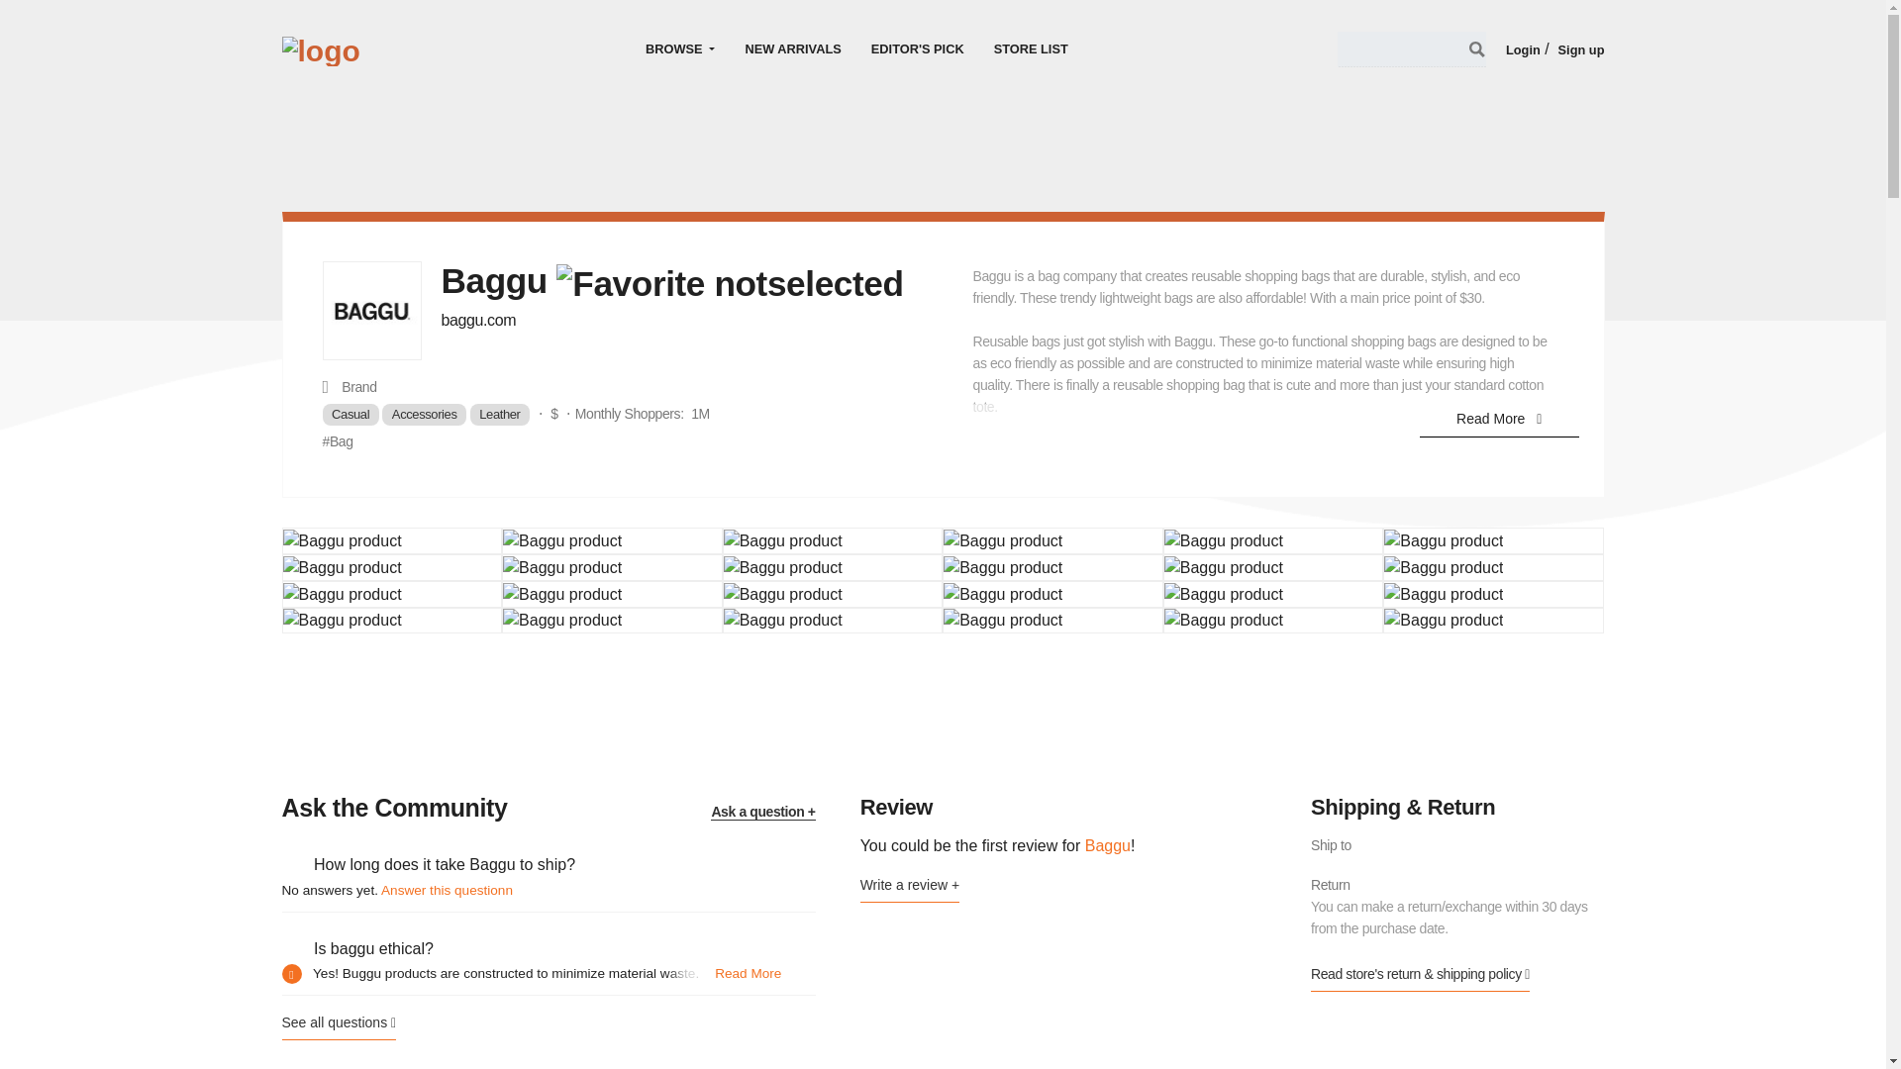  Describe the element at coordinates (1444, 540) in the screenshot. I see `Baggu` at that location.